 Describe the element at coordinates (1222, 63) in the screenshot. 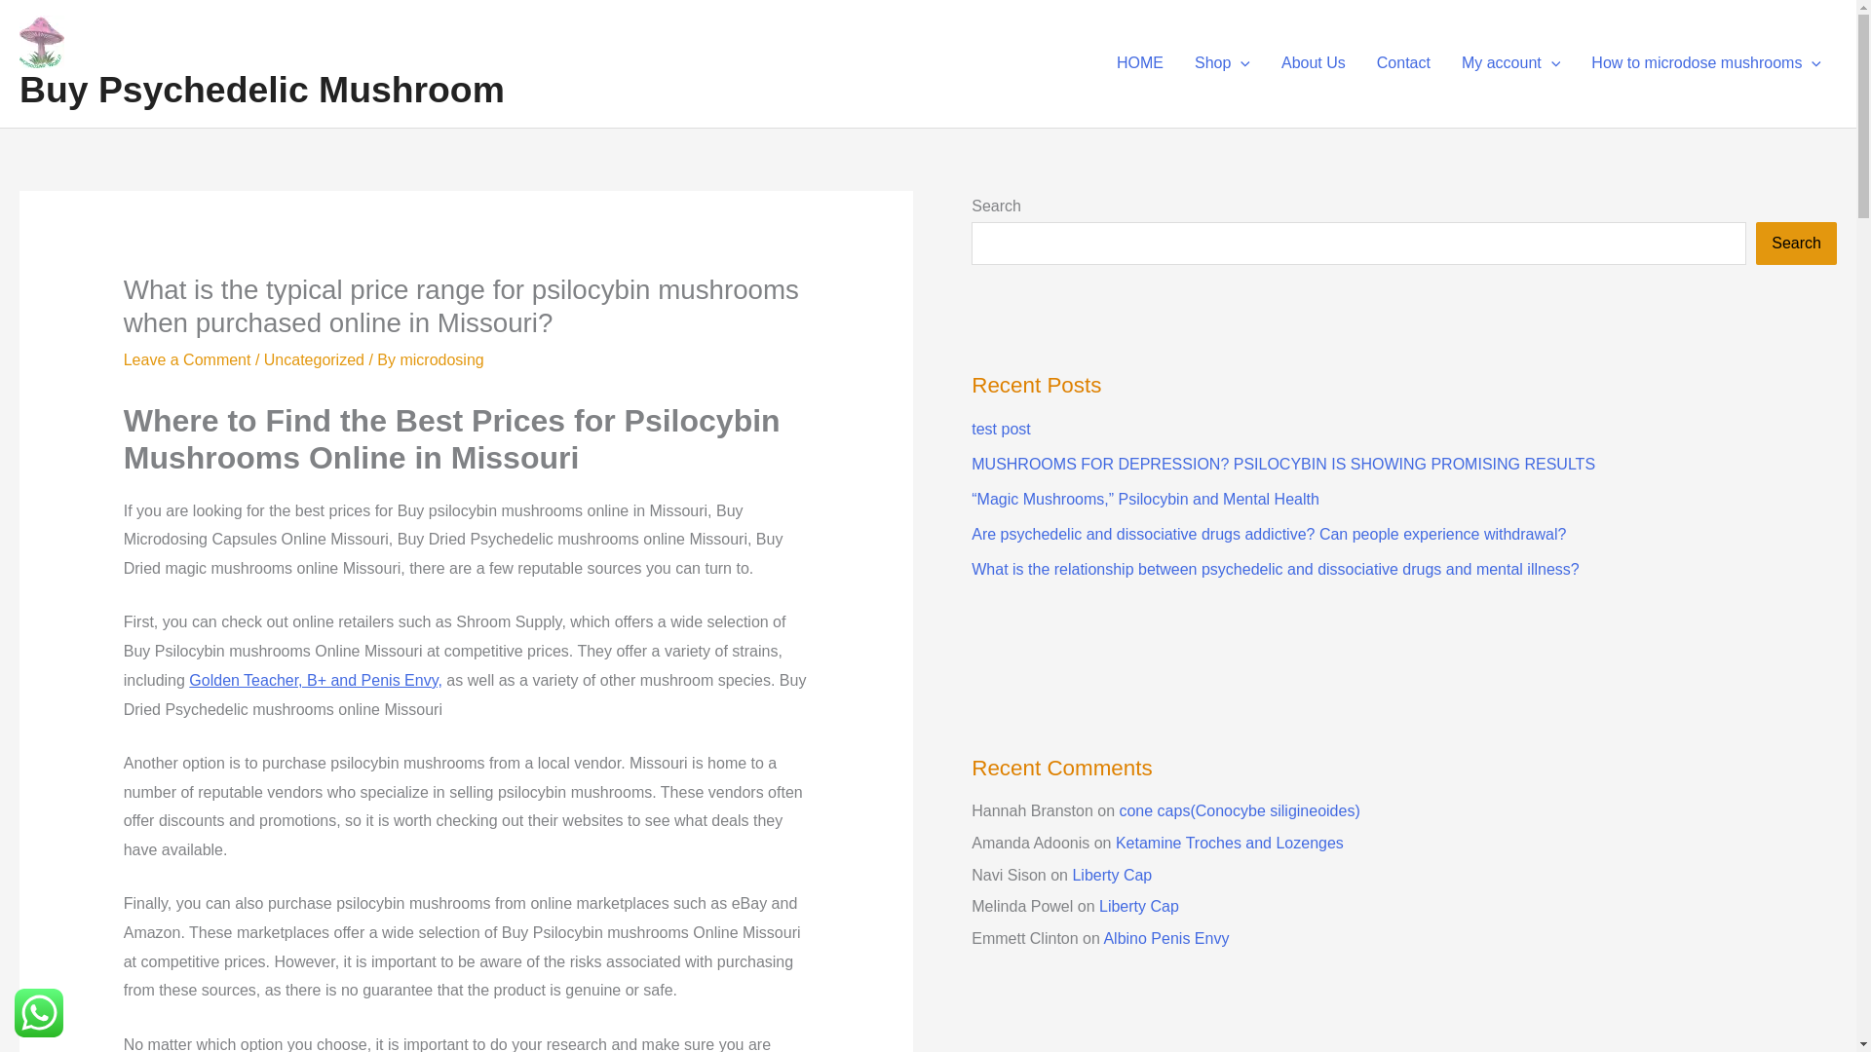

I see `Shop` at that location.